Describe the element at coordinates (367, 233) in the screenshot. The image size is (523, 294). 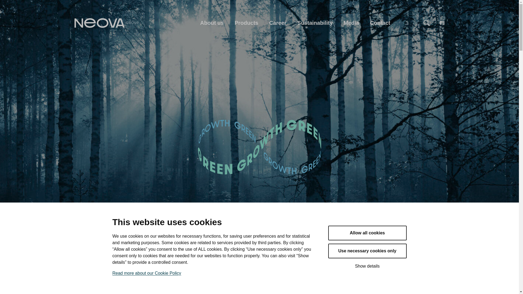
I see `Allow all cookies` at that location.